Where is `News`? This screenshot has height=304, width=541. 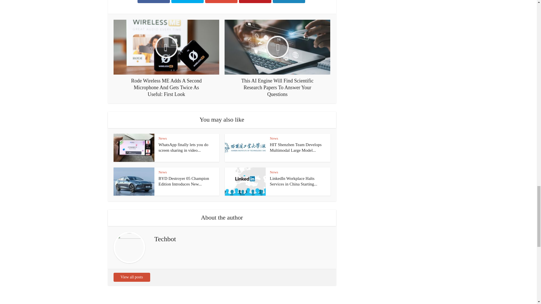 News is located at coordinates (162, 138).